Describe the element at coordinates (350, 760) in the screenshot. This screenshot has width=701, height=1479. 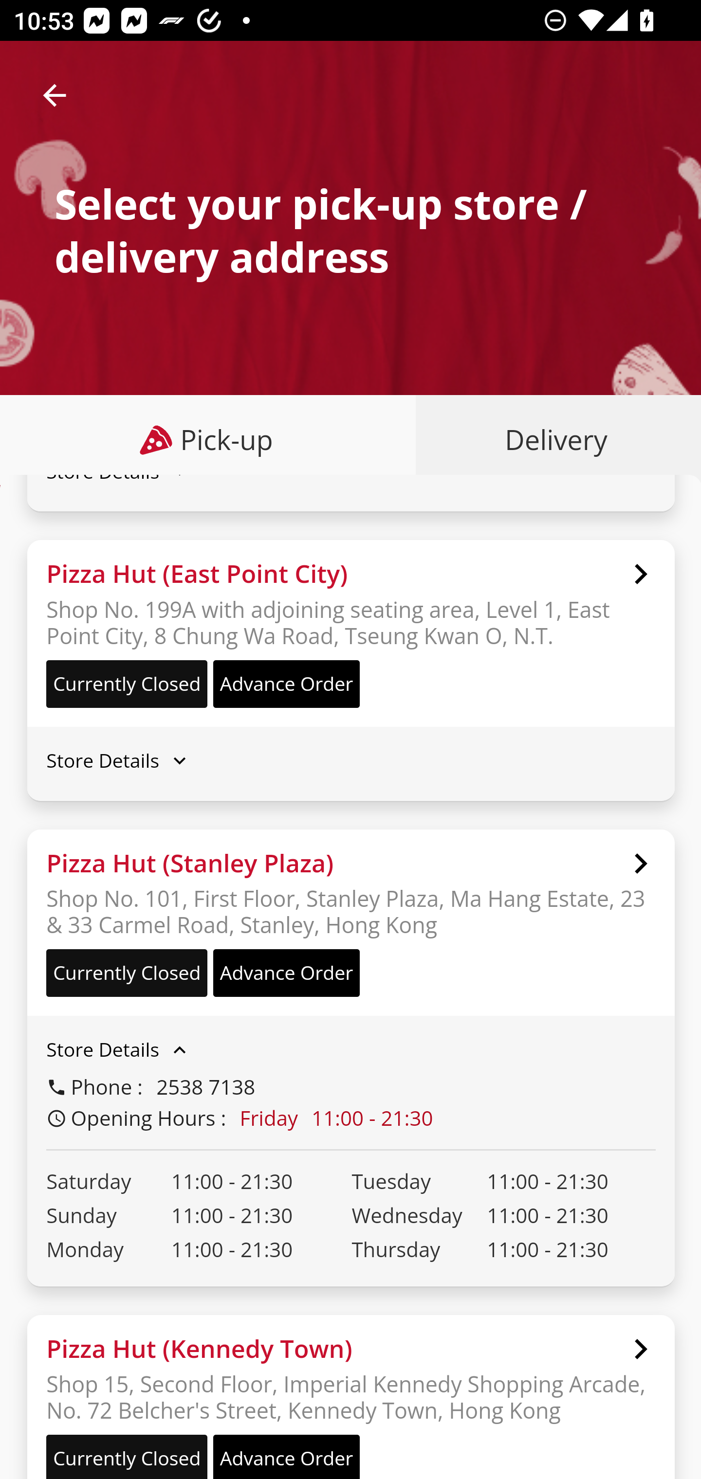
I see `Store Details` at that location.